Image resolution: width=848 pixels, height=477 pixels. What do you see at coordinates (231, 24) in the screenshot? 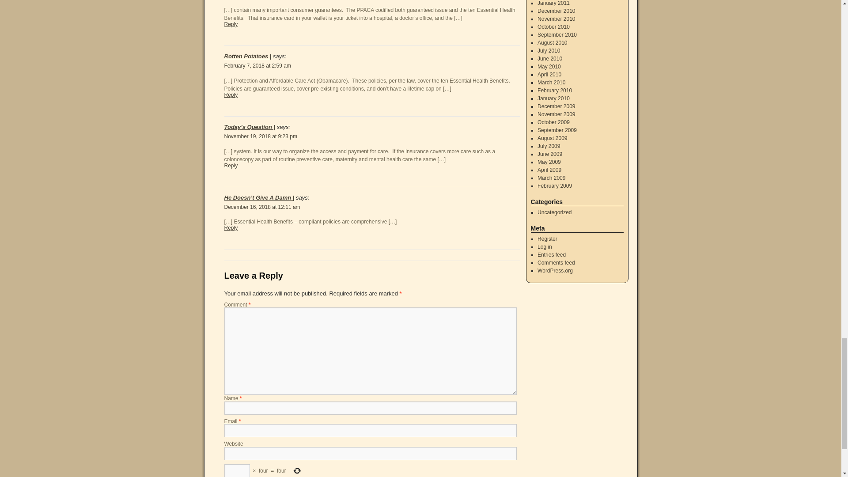
I see `Reply` at bounding box center [231, 24].